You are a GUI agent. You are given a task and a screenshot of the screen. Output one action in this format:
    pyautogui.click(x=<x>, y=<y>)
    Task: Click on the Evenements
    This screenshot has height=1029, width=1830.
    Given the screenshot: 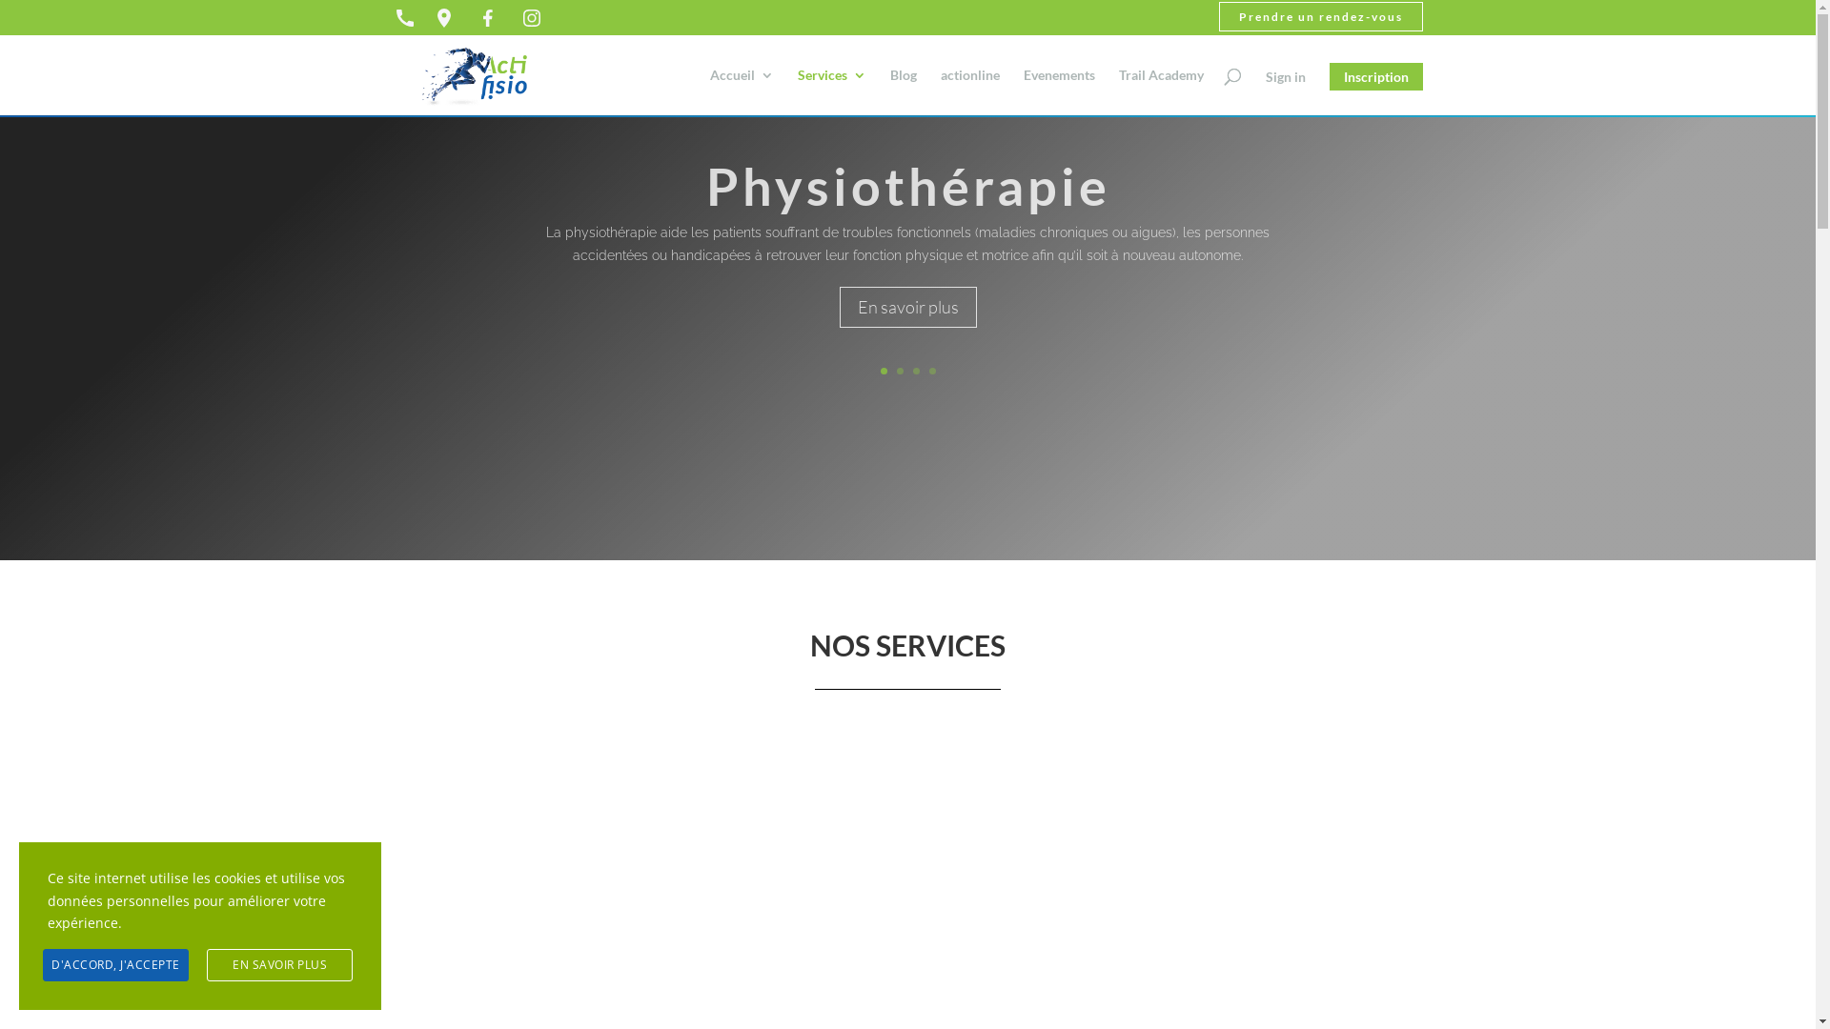 What is the action you would take?
    pyautogui.click(x=1060, y=91)
    